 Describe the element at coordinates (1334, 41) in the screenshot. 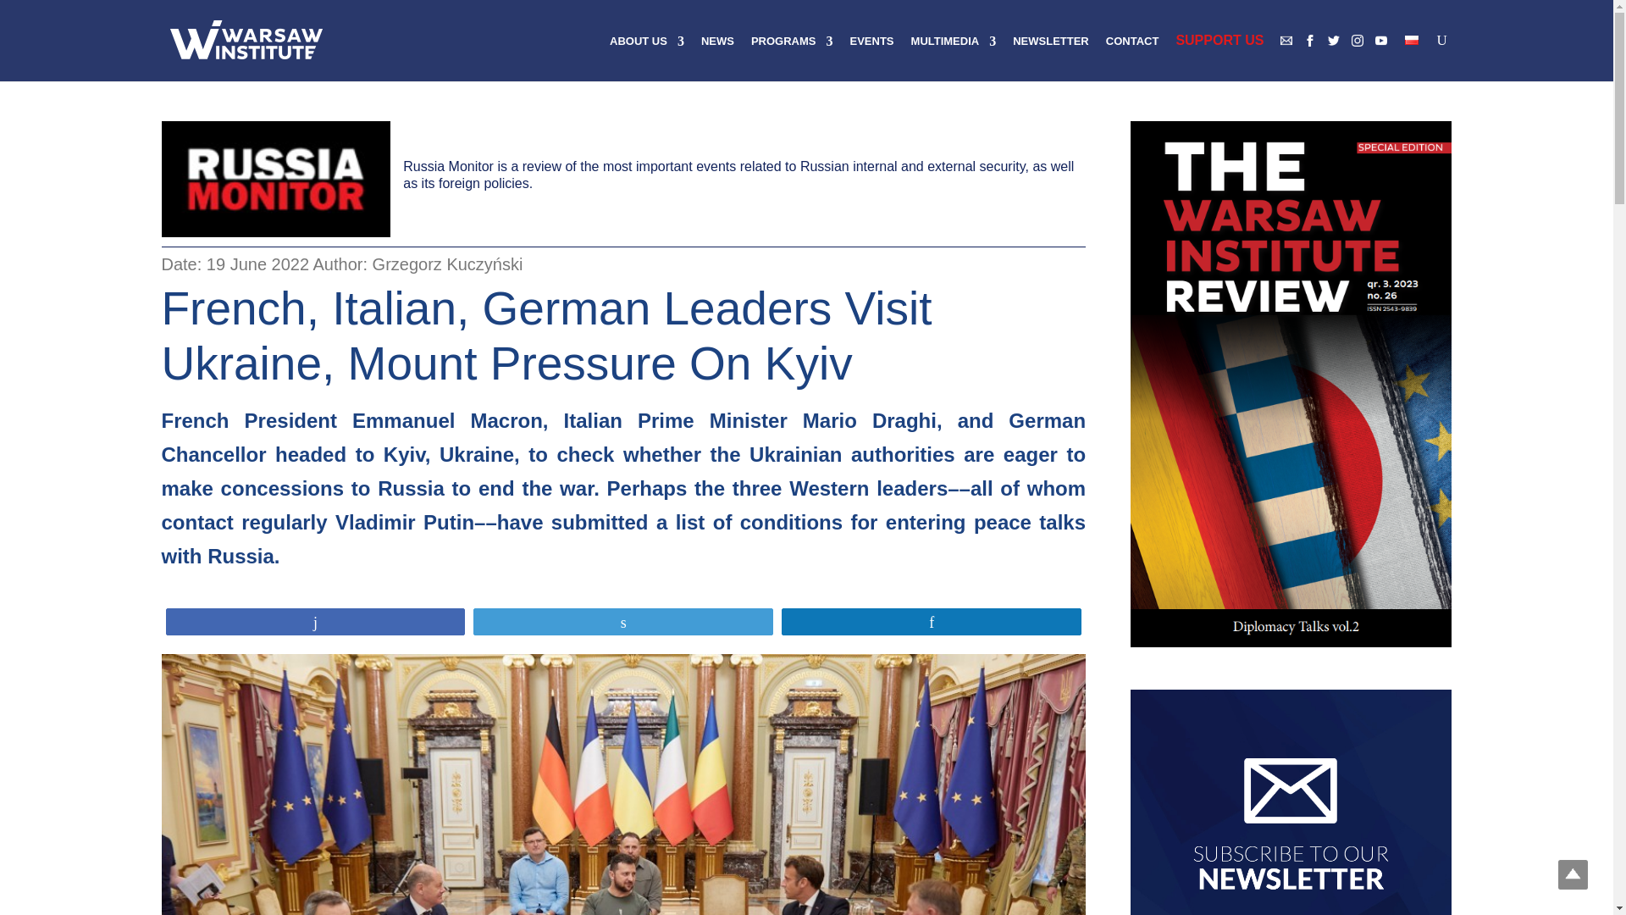

I see `TWITTER` at that location.